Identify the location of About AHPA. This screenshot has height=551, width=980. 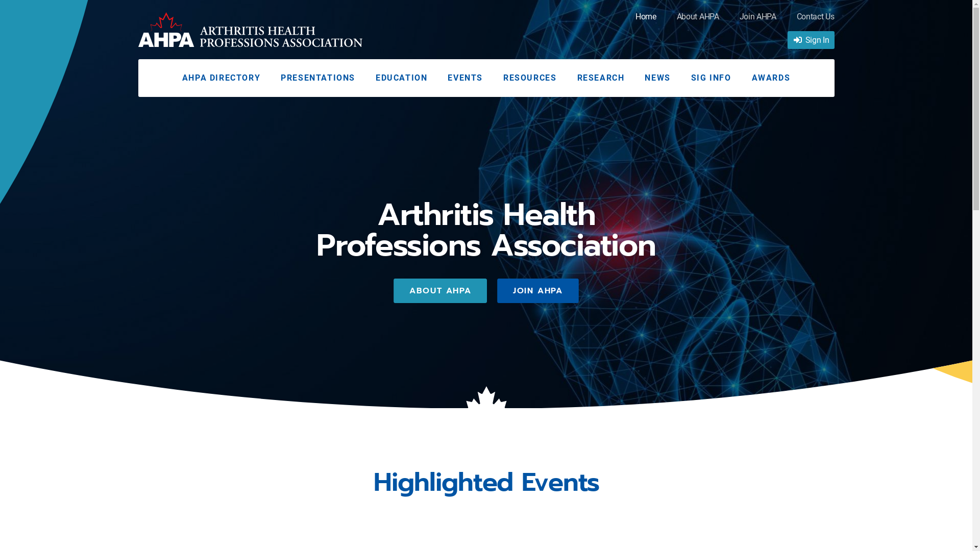
(698, 19).